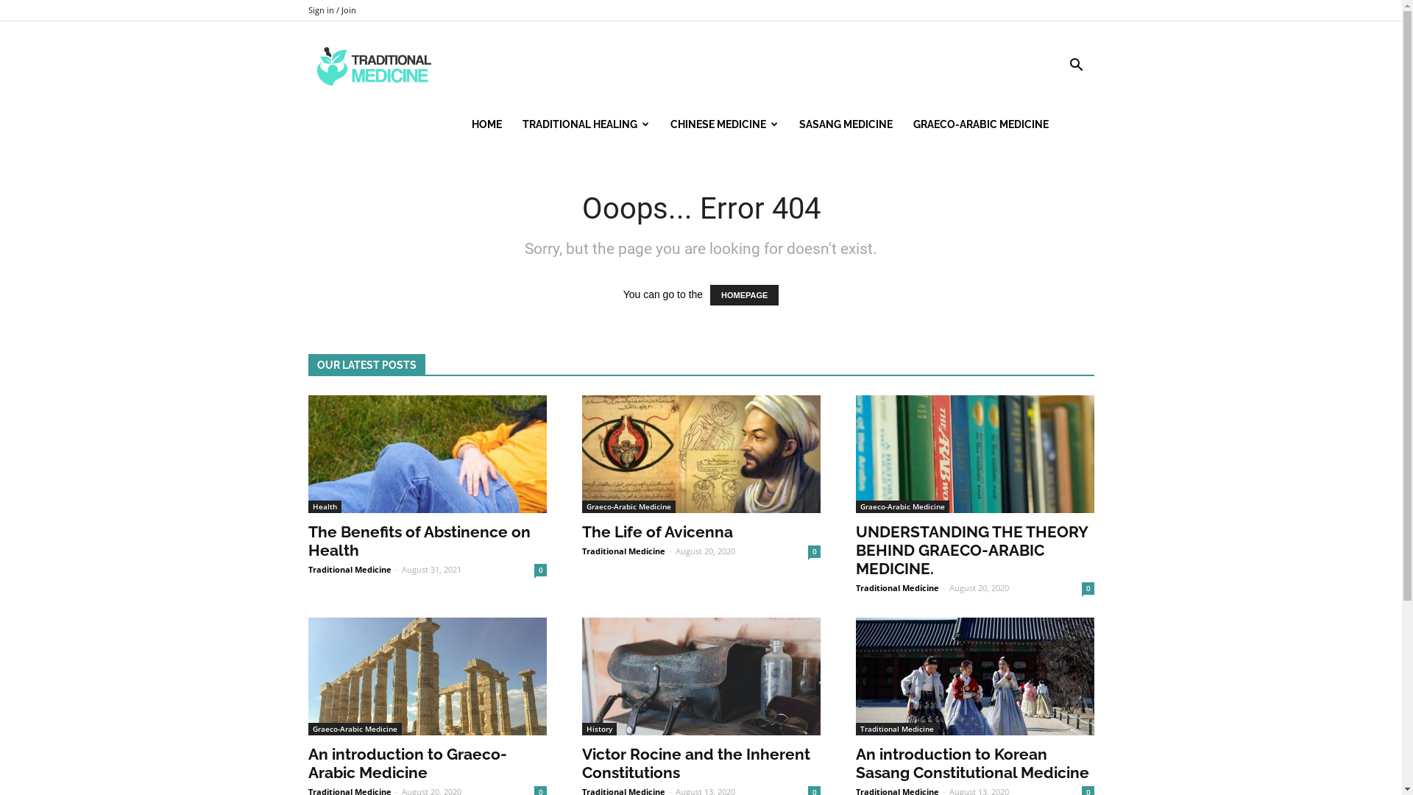 The image size is (1413, 795). I want to click on CHINESE MEDICINE, so click(724, 124).